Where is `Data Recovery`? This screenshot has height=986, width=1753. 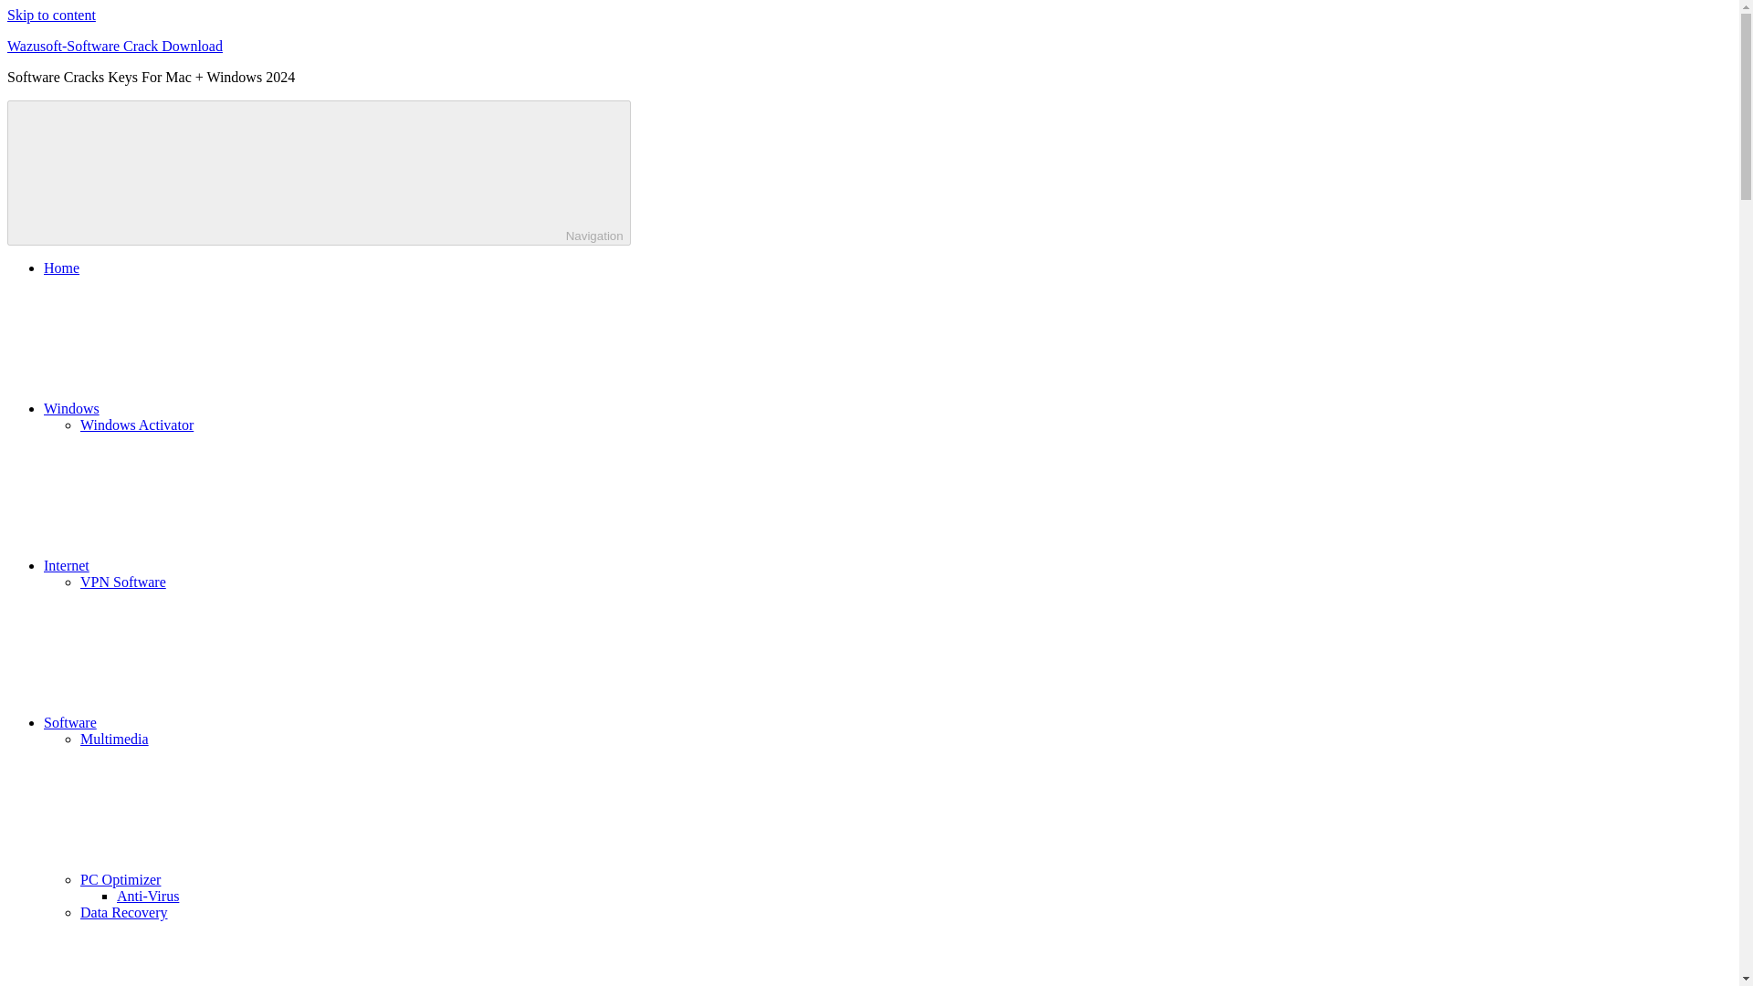 Data Recovery is located at coordinates (124, 912).